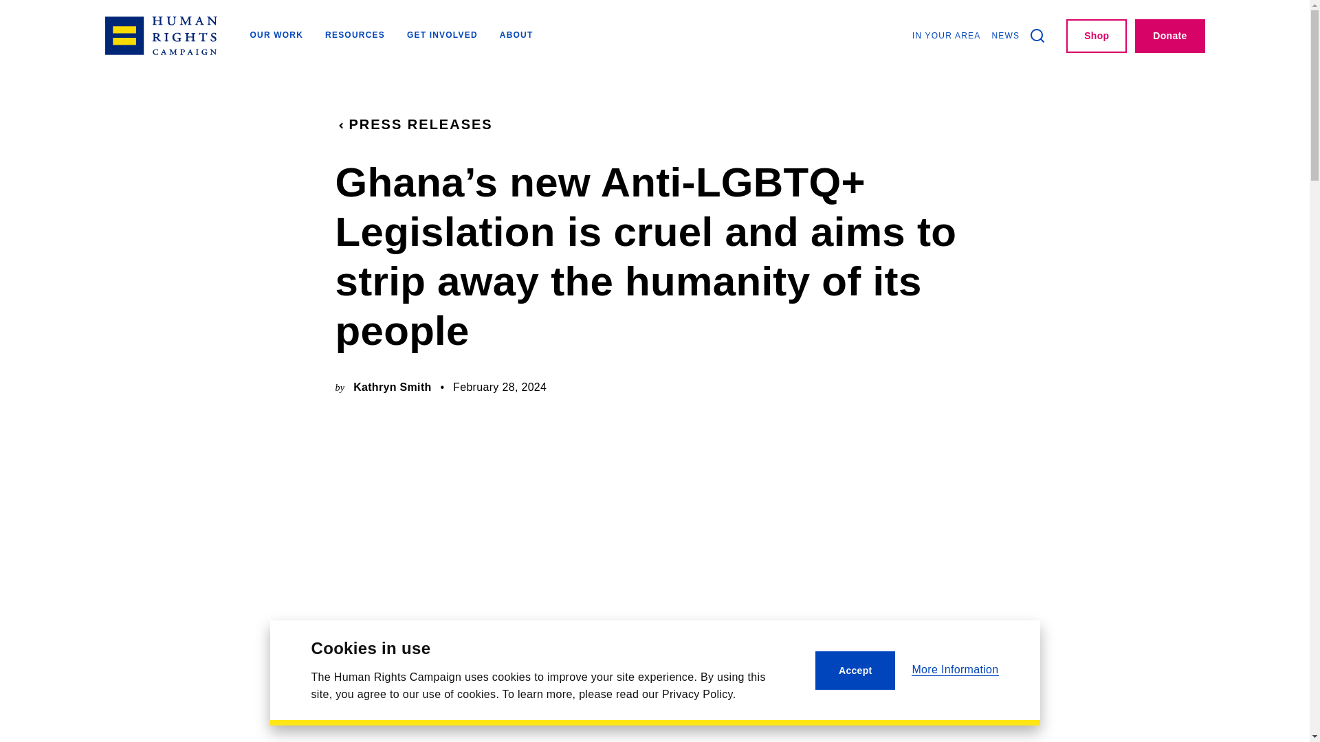 The height and width of the screenshot is (742, 1320). I want to click on OUR WORK, so click(276, 36).